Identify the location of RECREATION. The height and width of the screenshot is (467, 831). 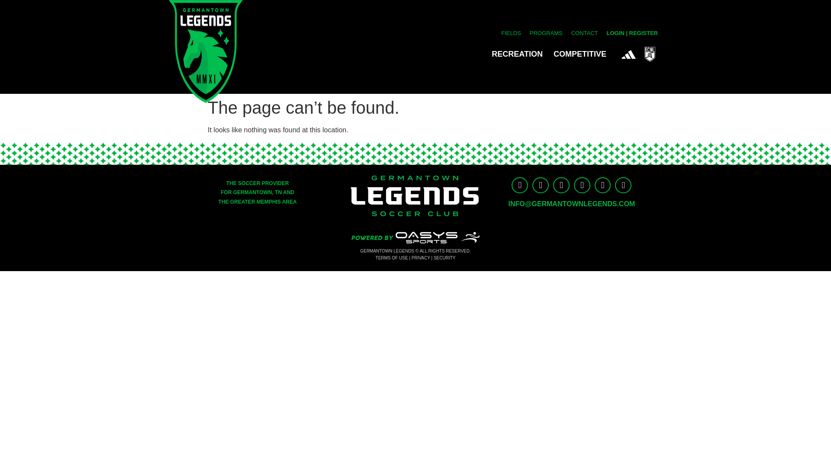
(519, 54).